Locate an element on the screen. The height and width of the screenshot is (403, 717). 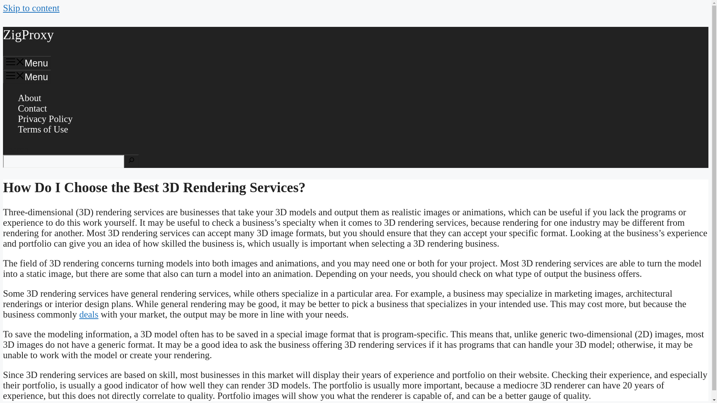
ZigProxy is located at coordinates (28, 35).